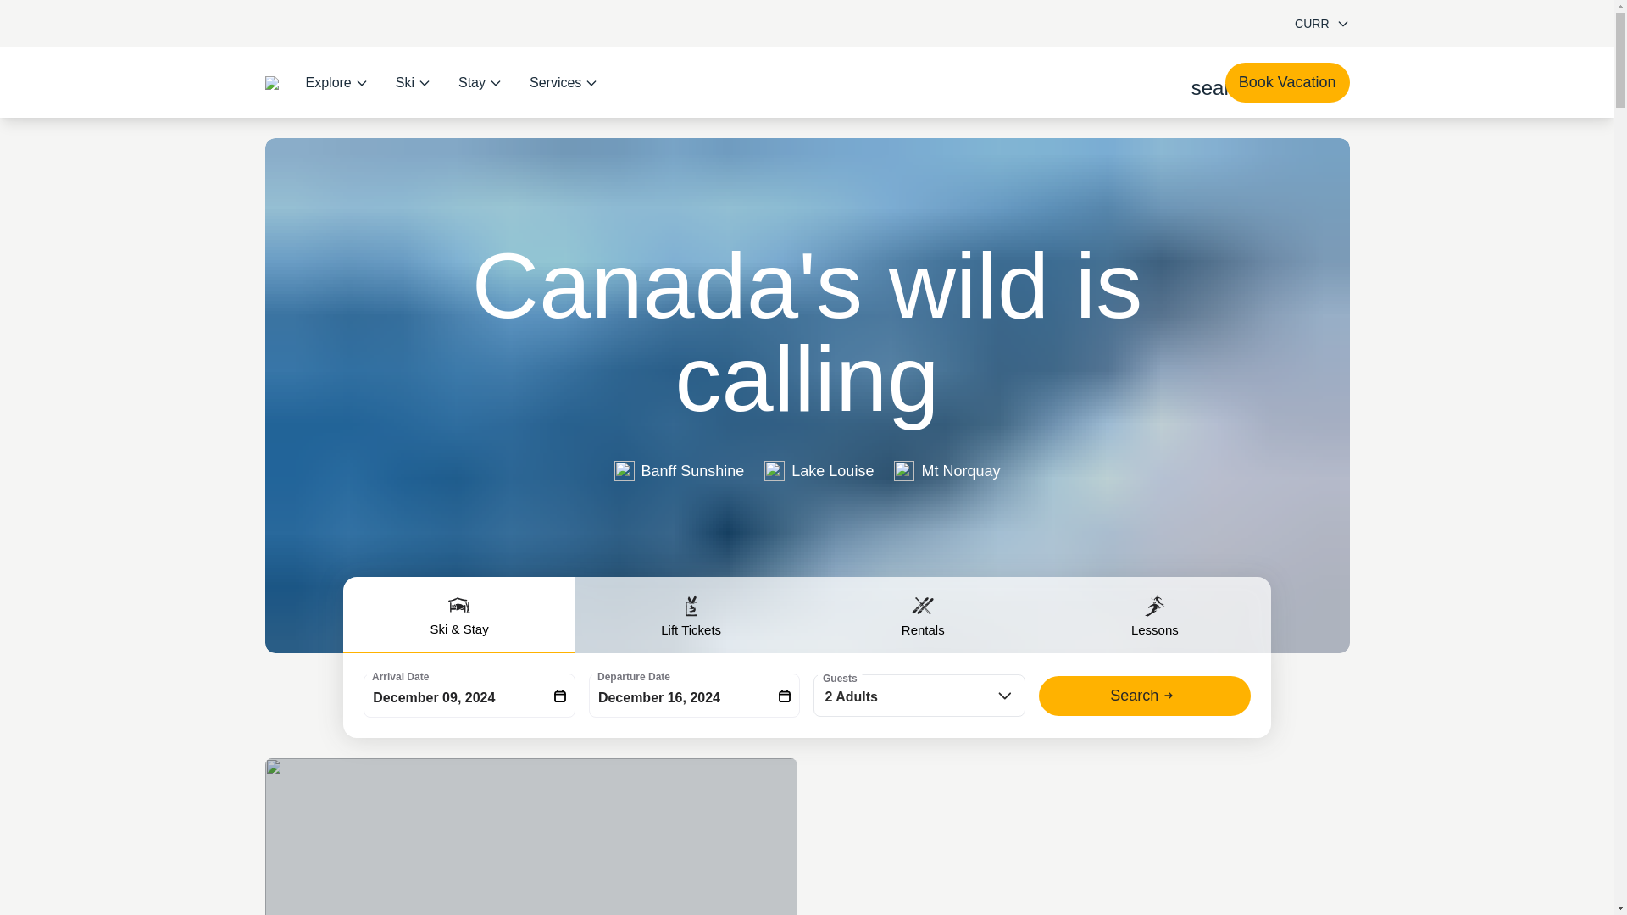 This screenshot has height=915, width=1627. Describe the element at coordinates (1202, 83) in the screenshot. I see `search` at that location.